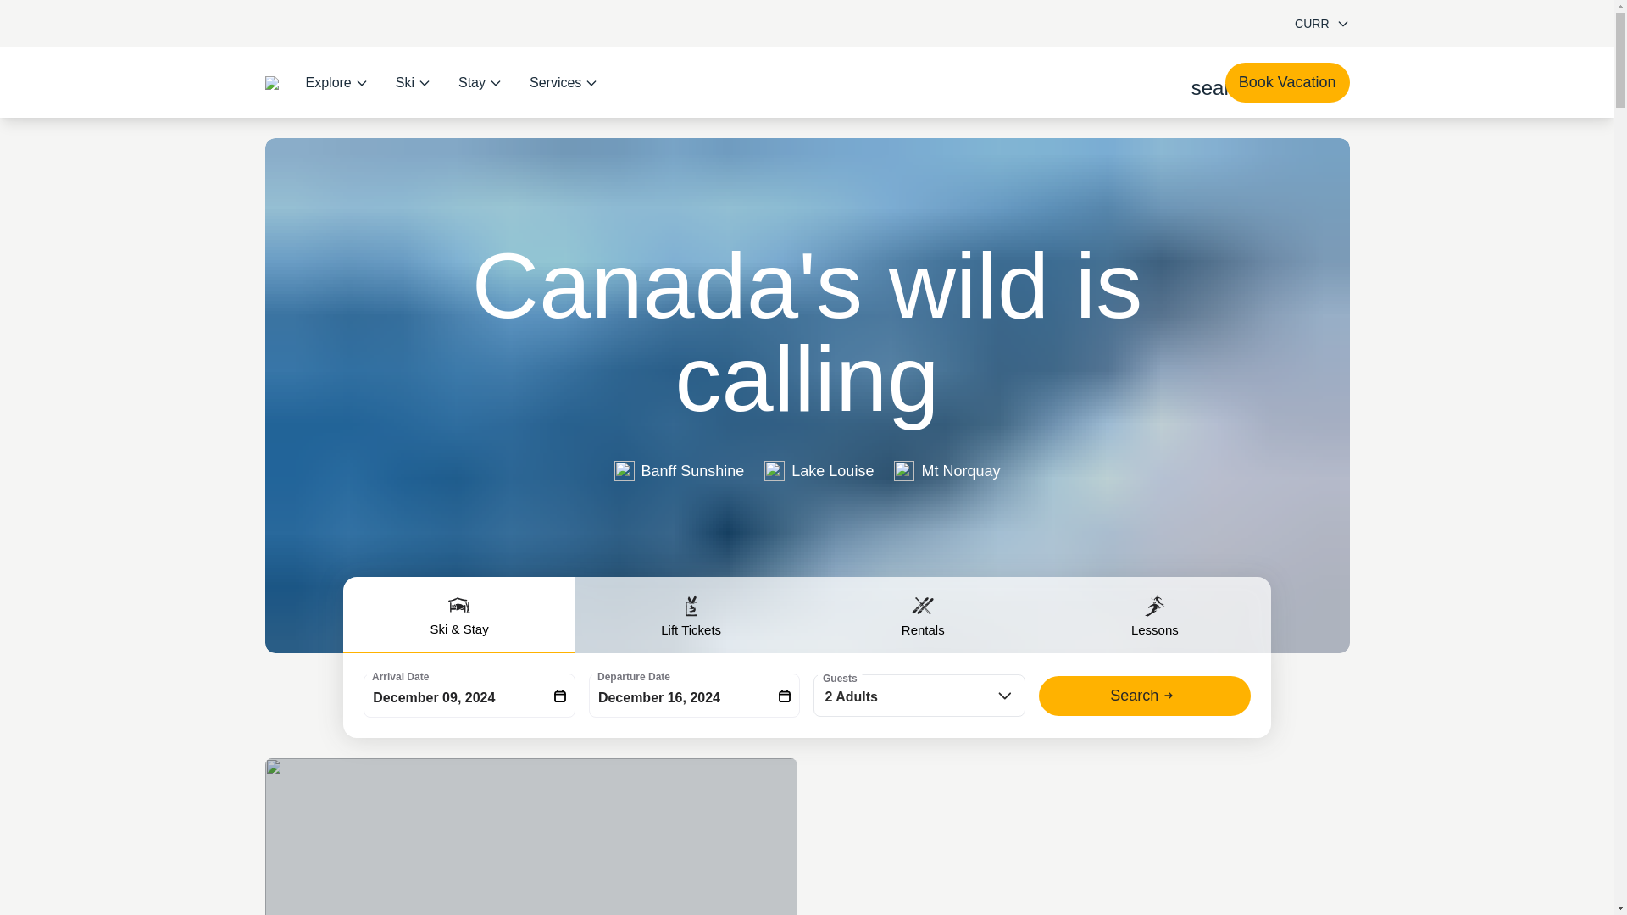 This screenshot has height=915, width=1627. Describe the element at coordinates (1202, 83) in the screenshot. I see `search` at that location.